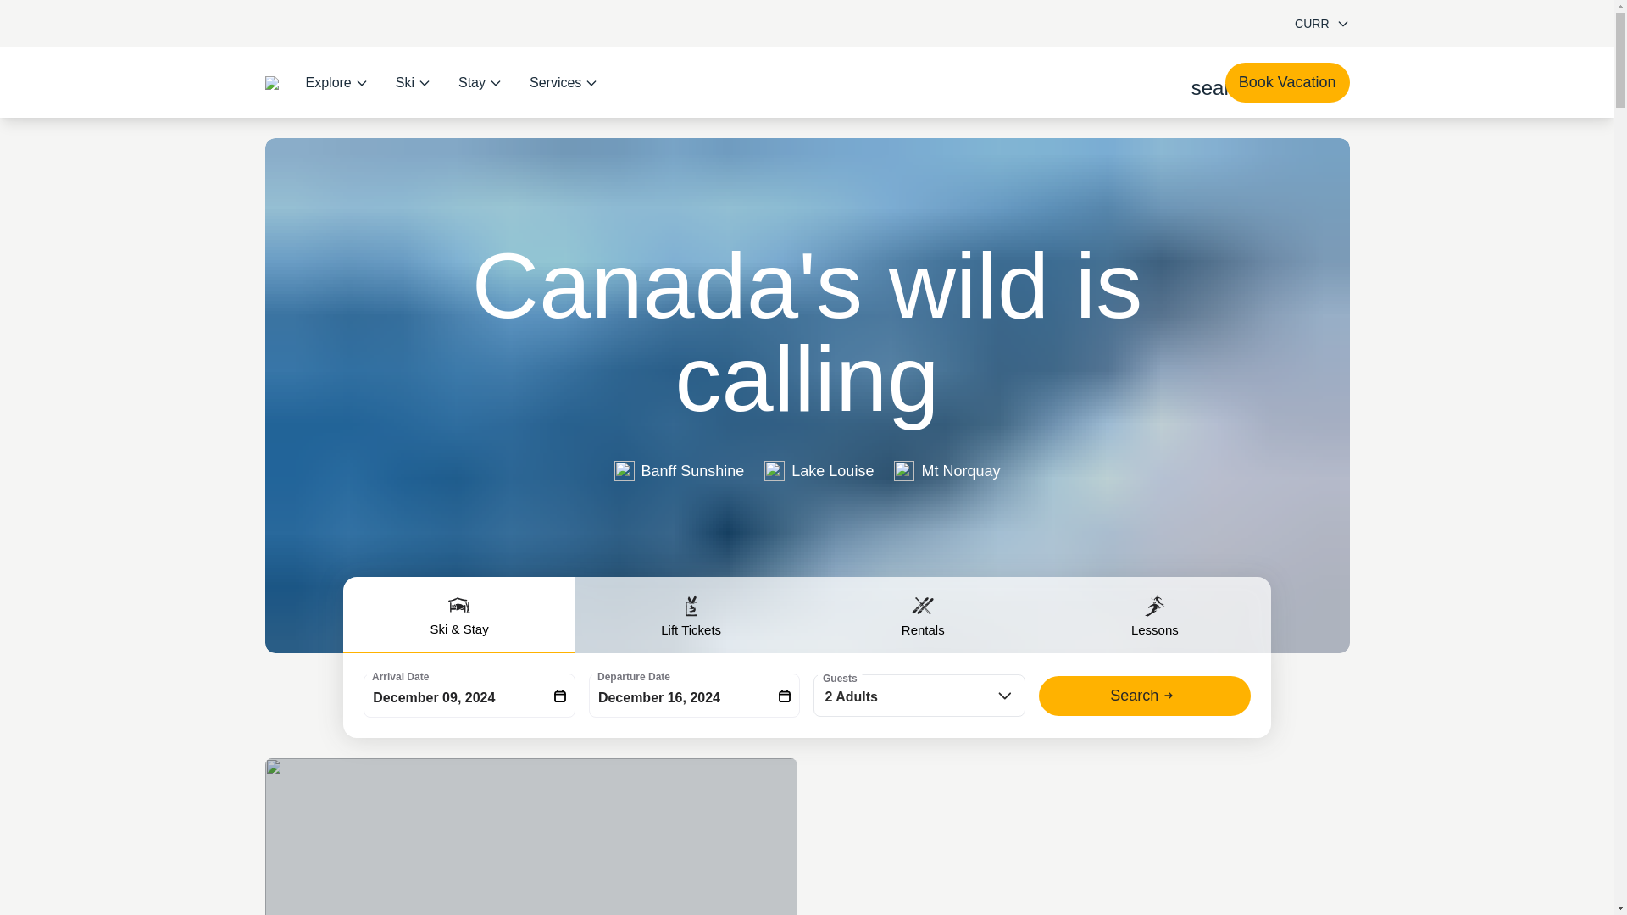 This screenshot has height=915, width=1627. Describe the element at coordinates (1202, 83) in the screenshot. I see `search` at that location.